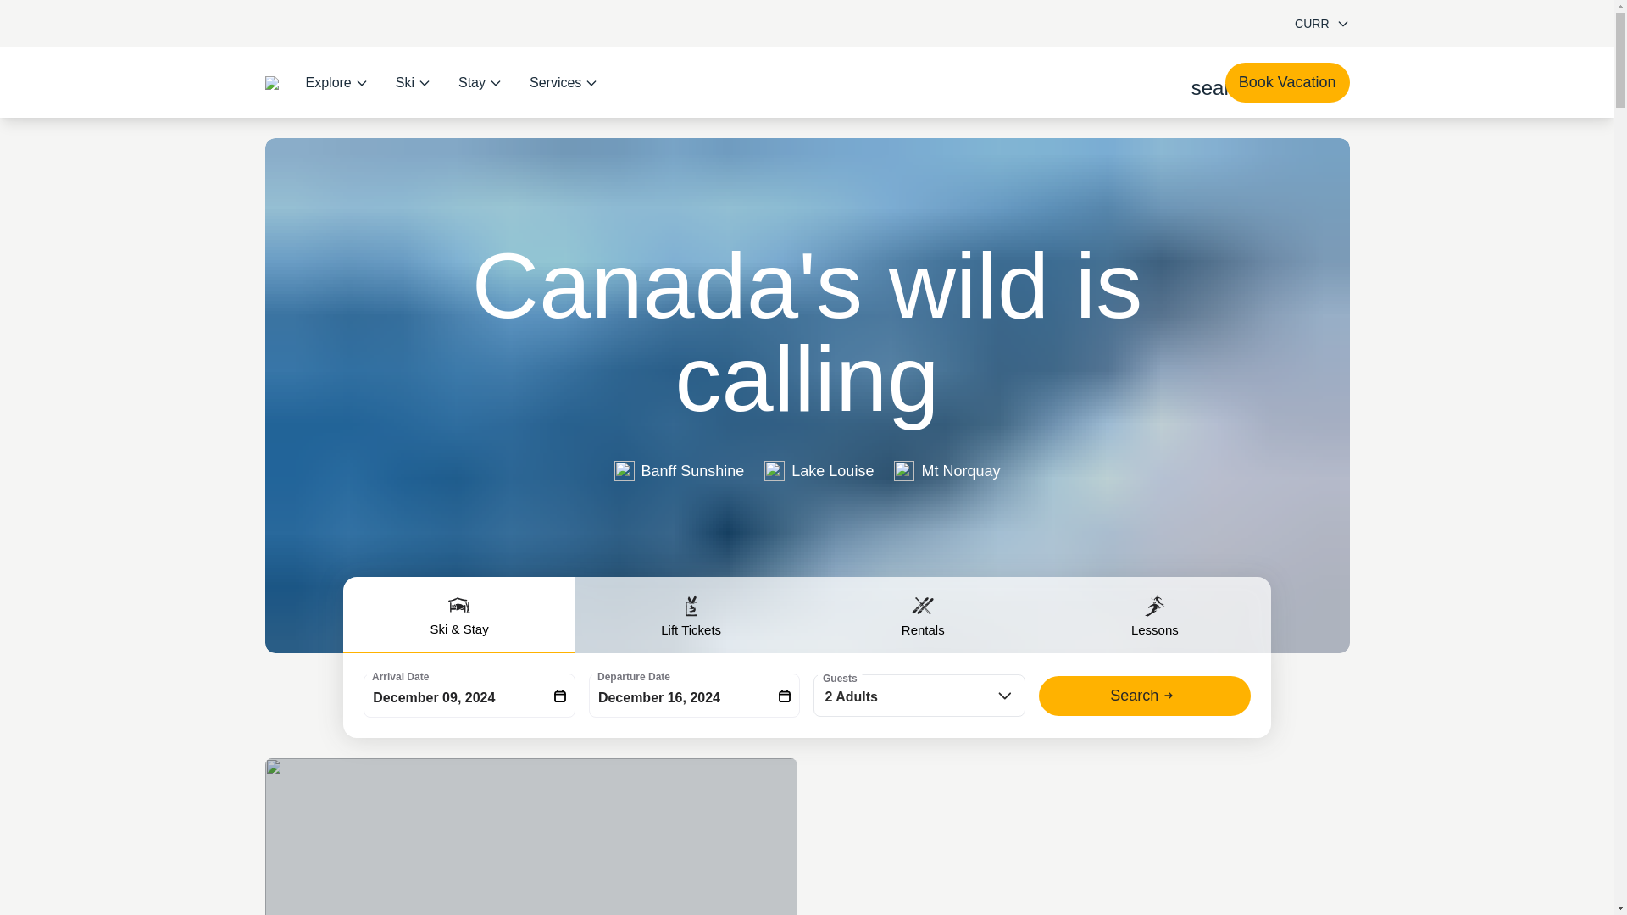 This screenshot has height=915, width=1627. Describe the element at coordinates (1202, 83) in the screenshot. I see `search` at that location.